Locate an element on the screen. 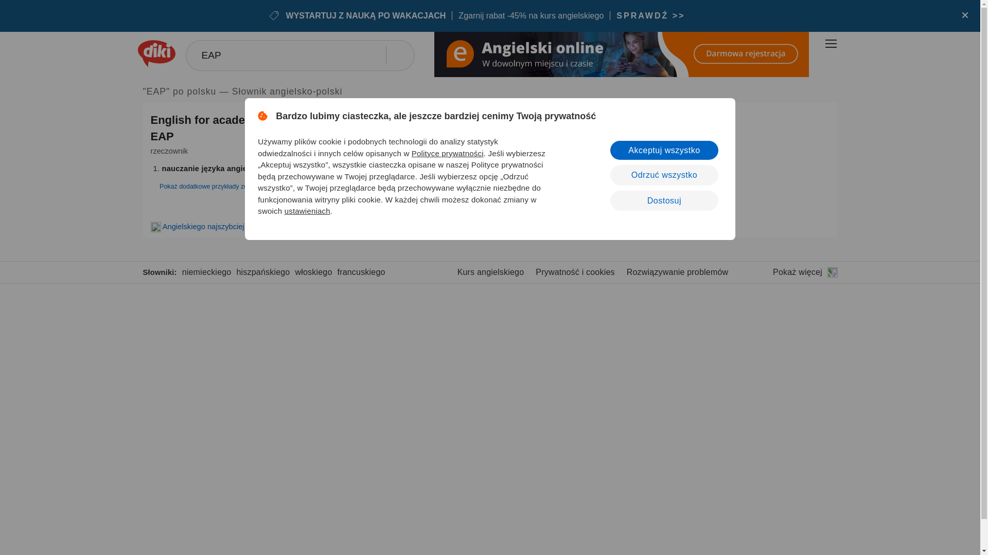 The image size is (988, 555). Szukaj is located at coordinates (398, 54).